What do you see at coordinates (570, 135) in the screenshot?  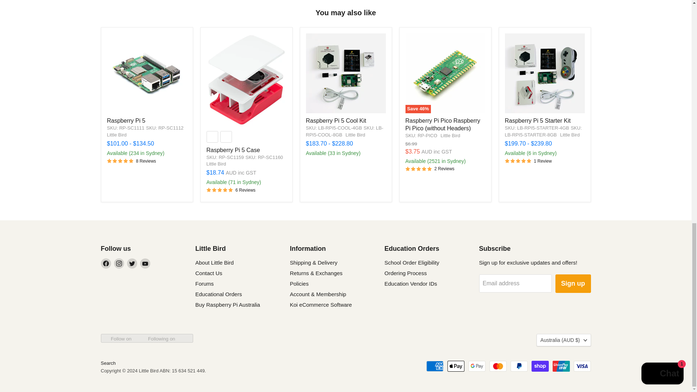 I see `Little Bird` at bounding box center [570, 135].